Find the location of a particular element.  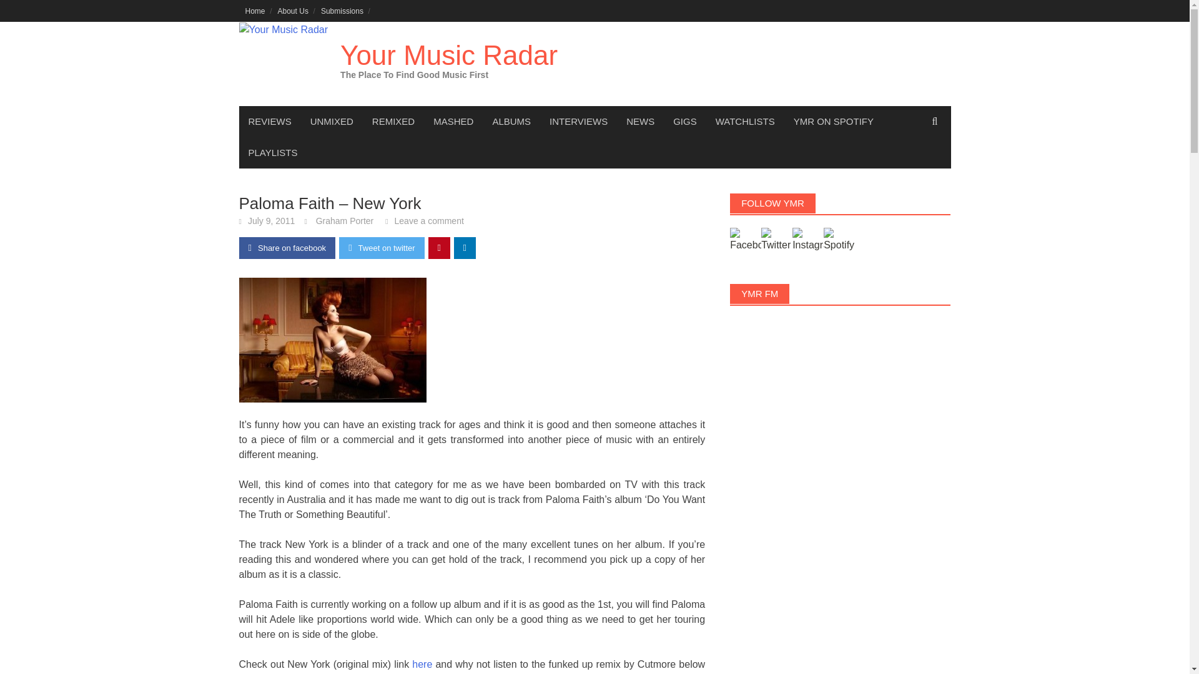

PLAYLISTS is located at coordinates (272, 153).